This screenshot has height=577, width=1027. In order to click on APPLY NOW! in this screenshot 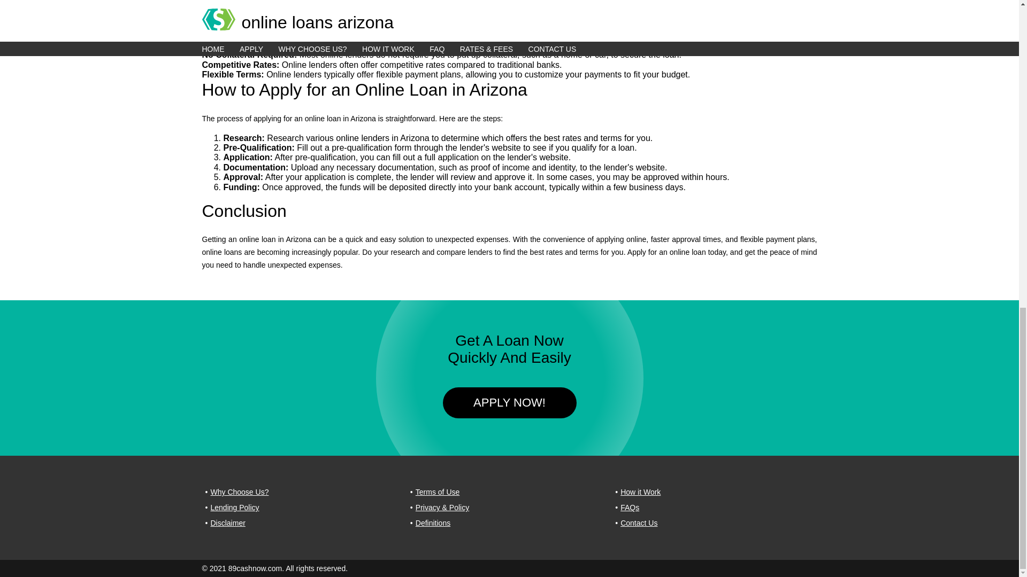, I will do `click(509, 403)`.